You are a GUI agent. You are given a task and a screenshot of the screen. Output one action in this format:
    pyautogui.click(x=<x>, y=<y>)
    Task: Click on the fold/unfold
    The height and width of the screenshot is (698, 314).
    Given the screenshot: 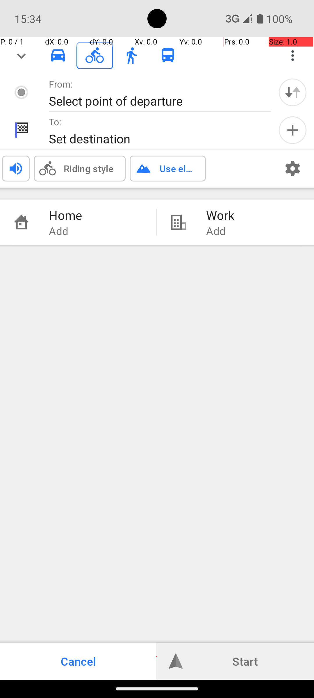 What is the action you would take?
    pyautogui.click(x=22, y=56)
    